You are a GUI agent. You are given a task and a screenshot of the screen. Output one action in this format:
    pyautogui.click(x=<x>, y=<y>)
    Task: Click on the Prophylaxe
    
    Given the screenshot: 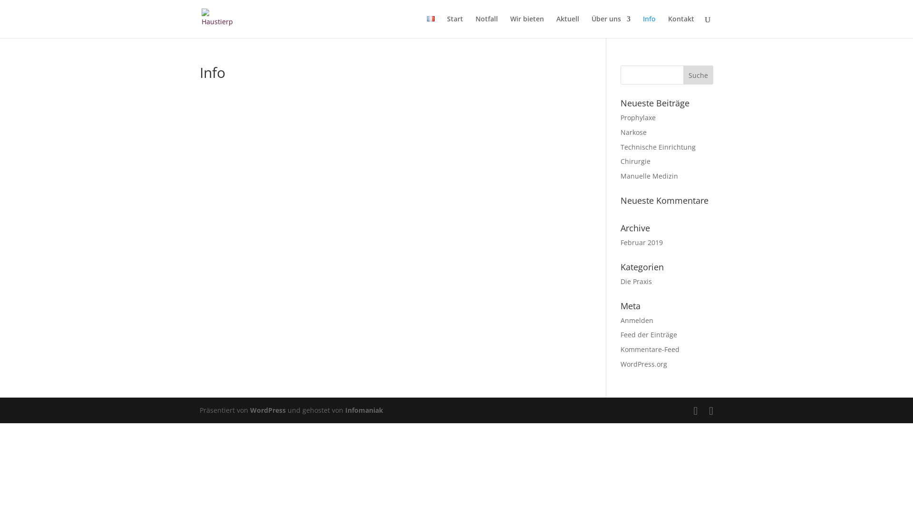 What is the action you would take?
    pyautogui.click(x=638, y=118)
    